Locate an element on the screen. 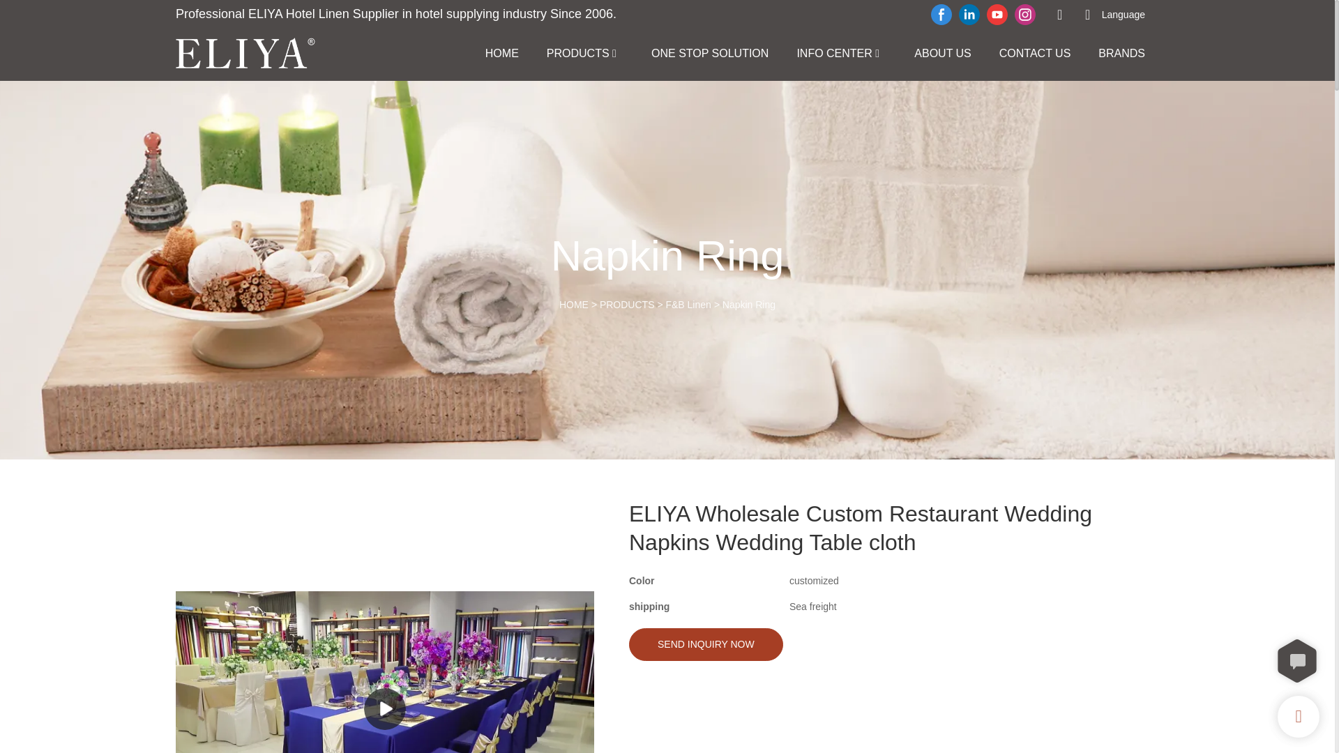  facebook is located at coordinates (941, 14).